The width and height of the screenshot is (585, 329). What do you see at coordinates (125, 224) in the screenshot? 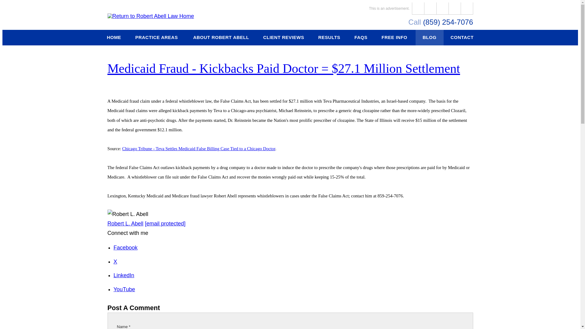
I see `Robert L. Abell` at bounding box center [125, 224].